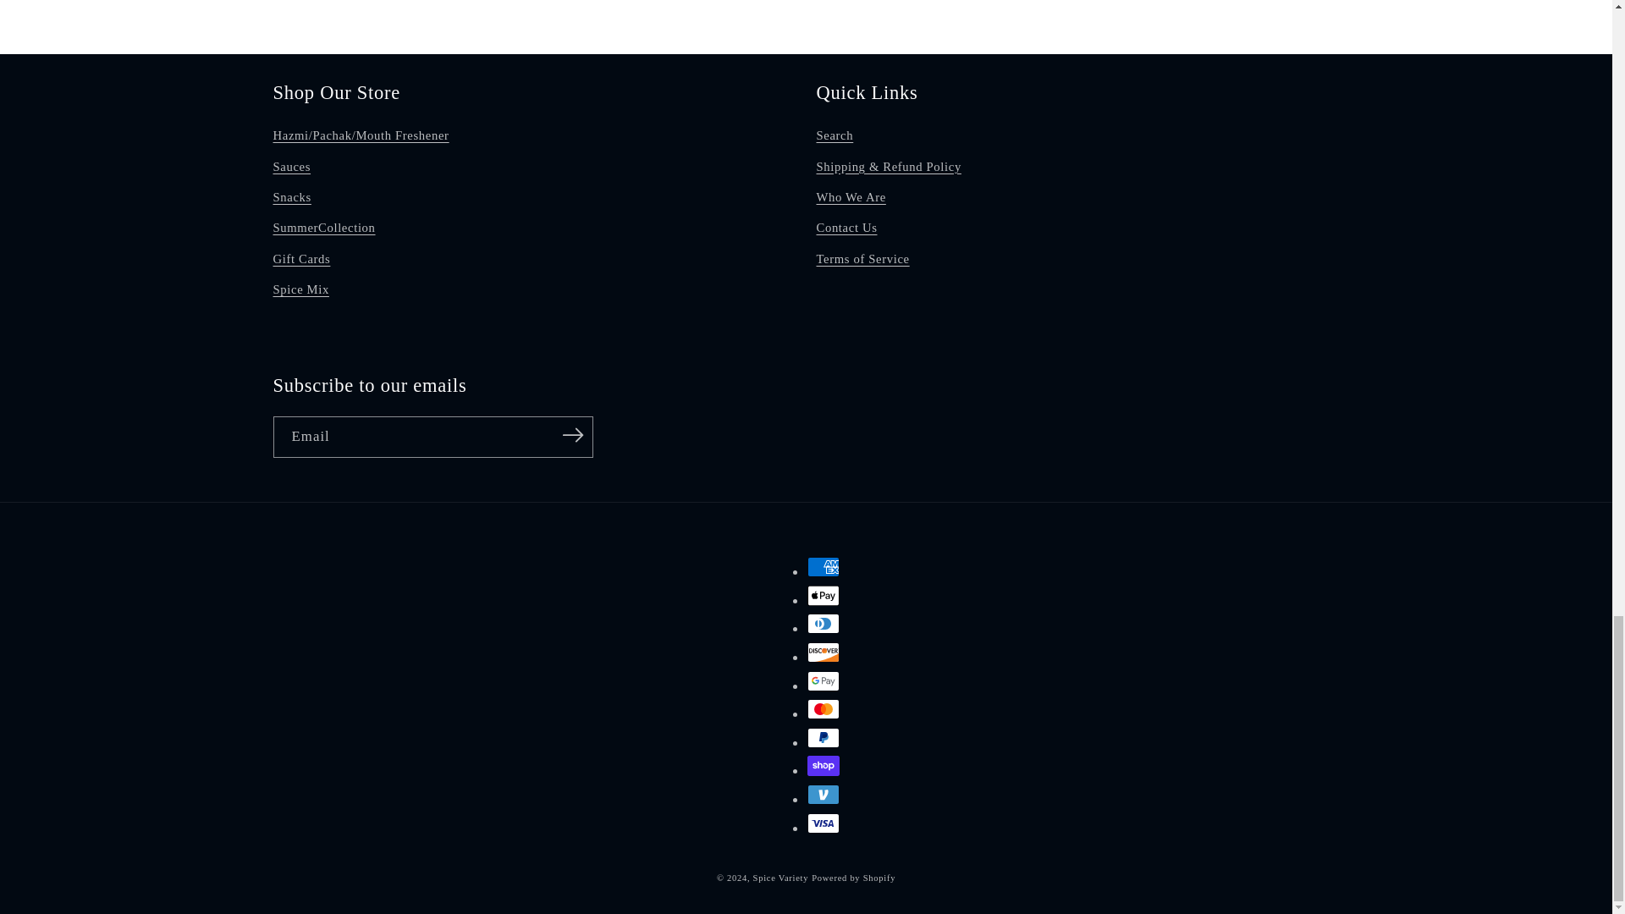 This screenshot has width=1625, height=914. What do you see at coordinates (824, 623) in the screenshot?
I see `Diners Club` at bounding box center [824, 623].